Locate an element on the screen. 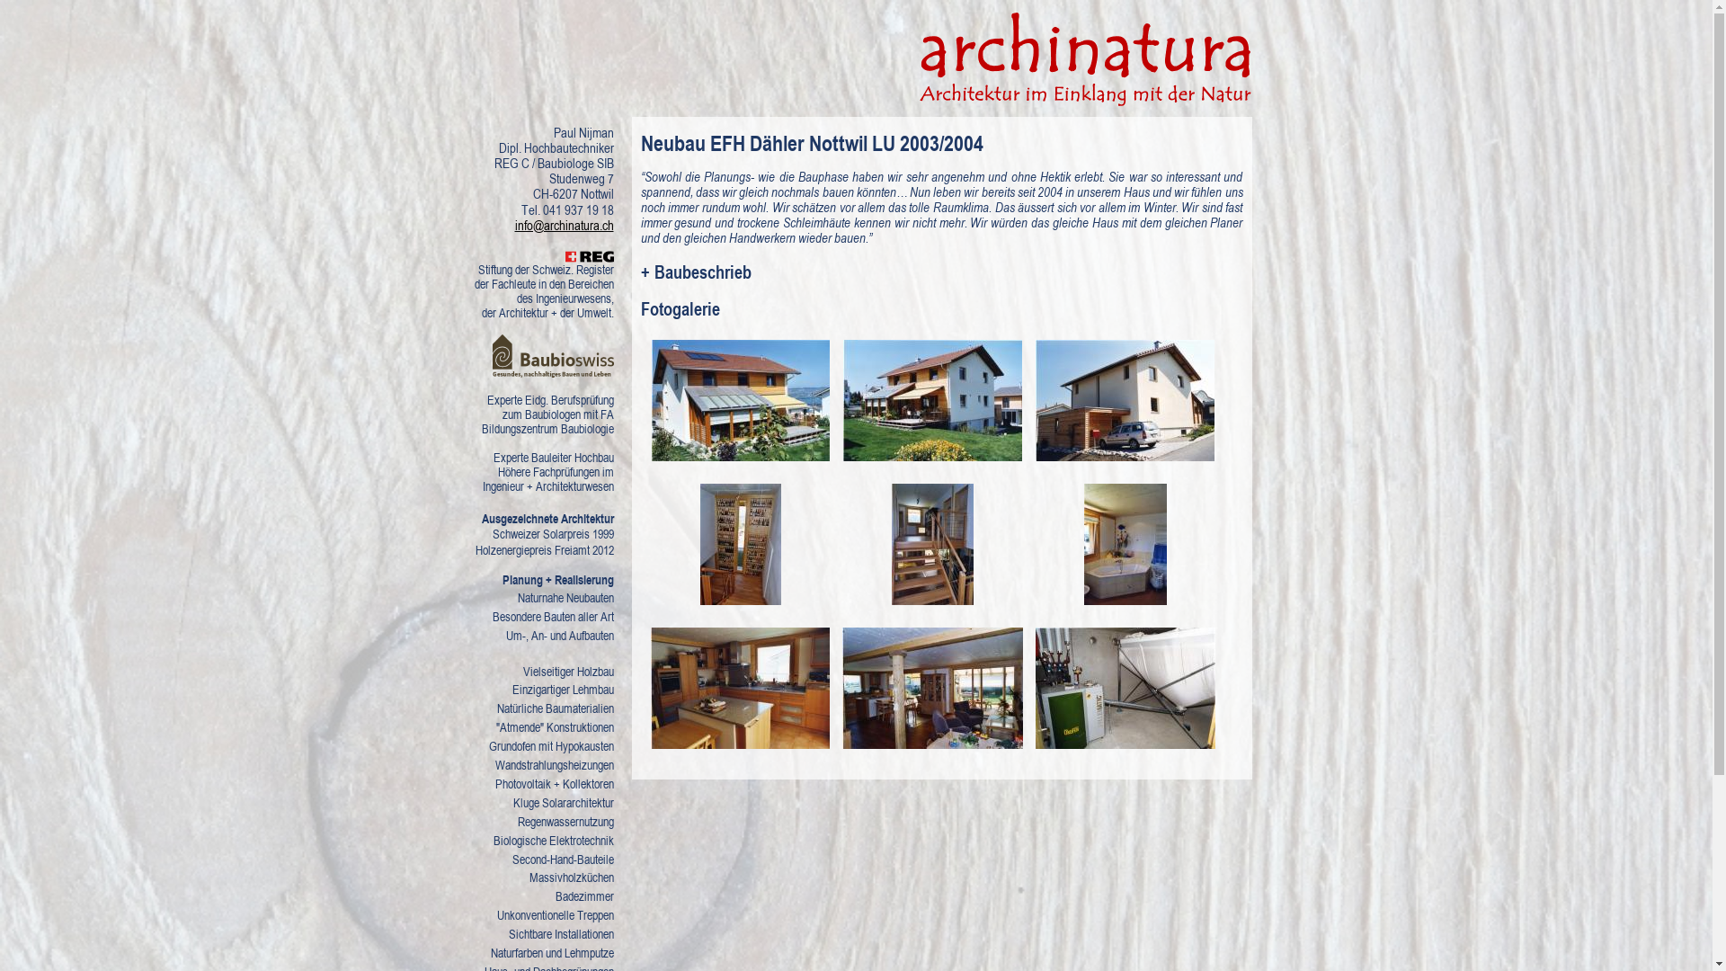 The height and width of the screenshot is (971, 1726). Um-, An- und Aufbauten is located at coordinates (532, 637).